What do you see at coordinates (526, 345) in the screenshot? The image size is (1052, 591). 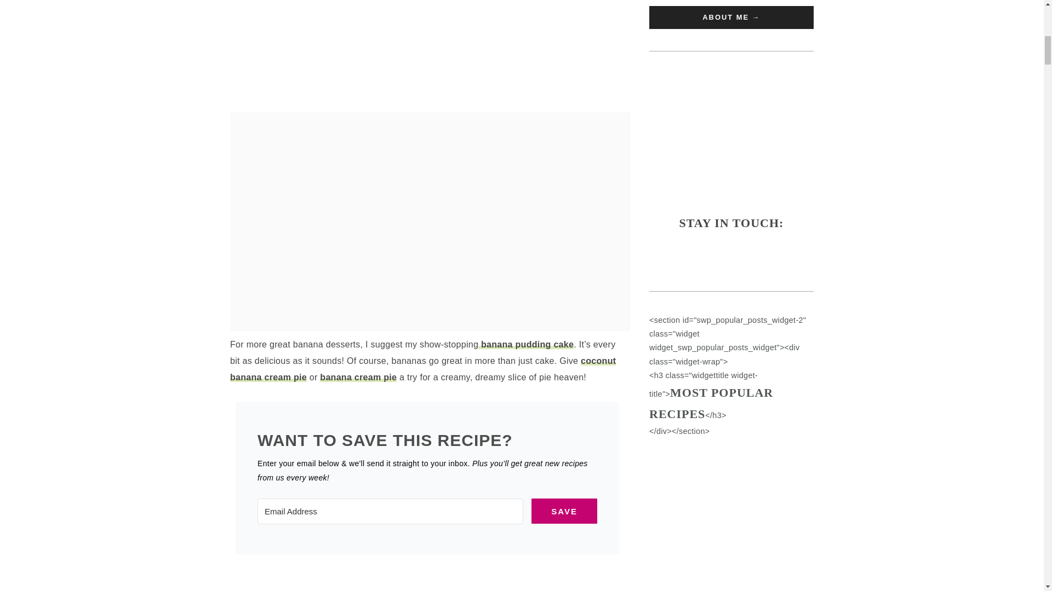 I see `banana pudding cake` at bounding box center [526, 345].